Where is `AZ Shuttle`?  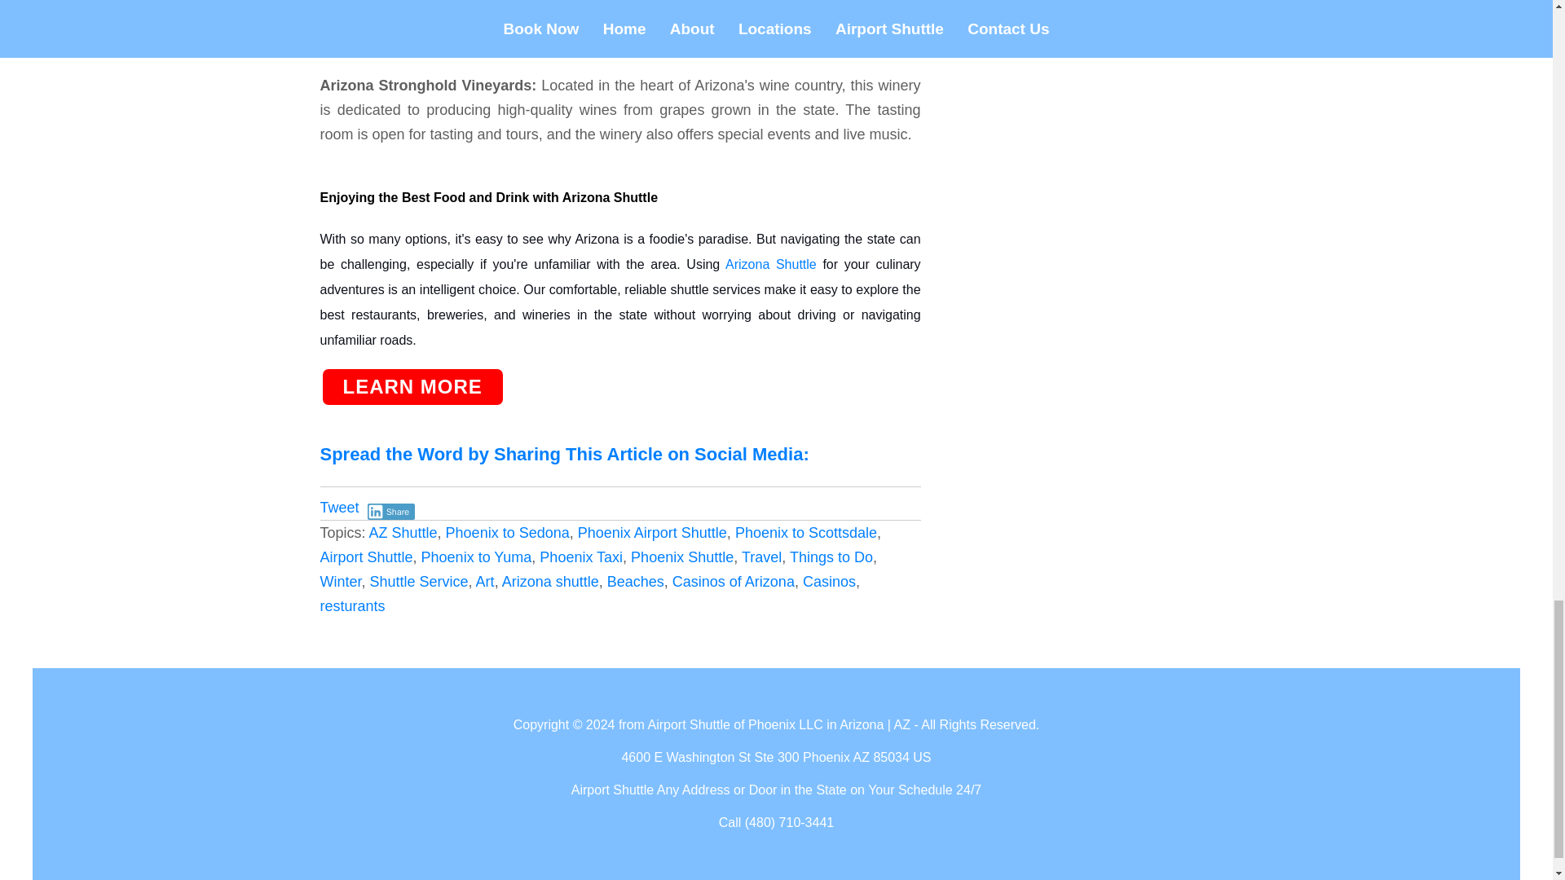
AZ Shuttle is located at coordinates (403, 531).